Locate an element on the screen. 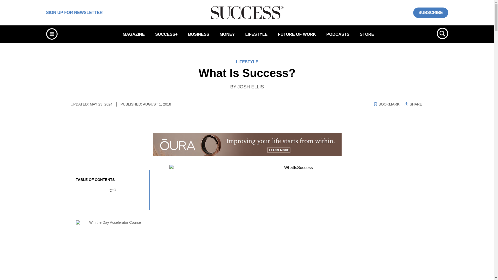  FUTURE OF WORK is located at coordinates (297, 34).